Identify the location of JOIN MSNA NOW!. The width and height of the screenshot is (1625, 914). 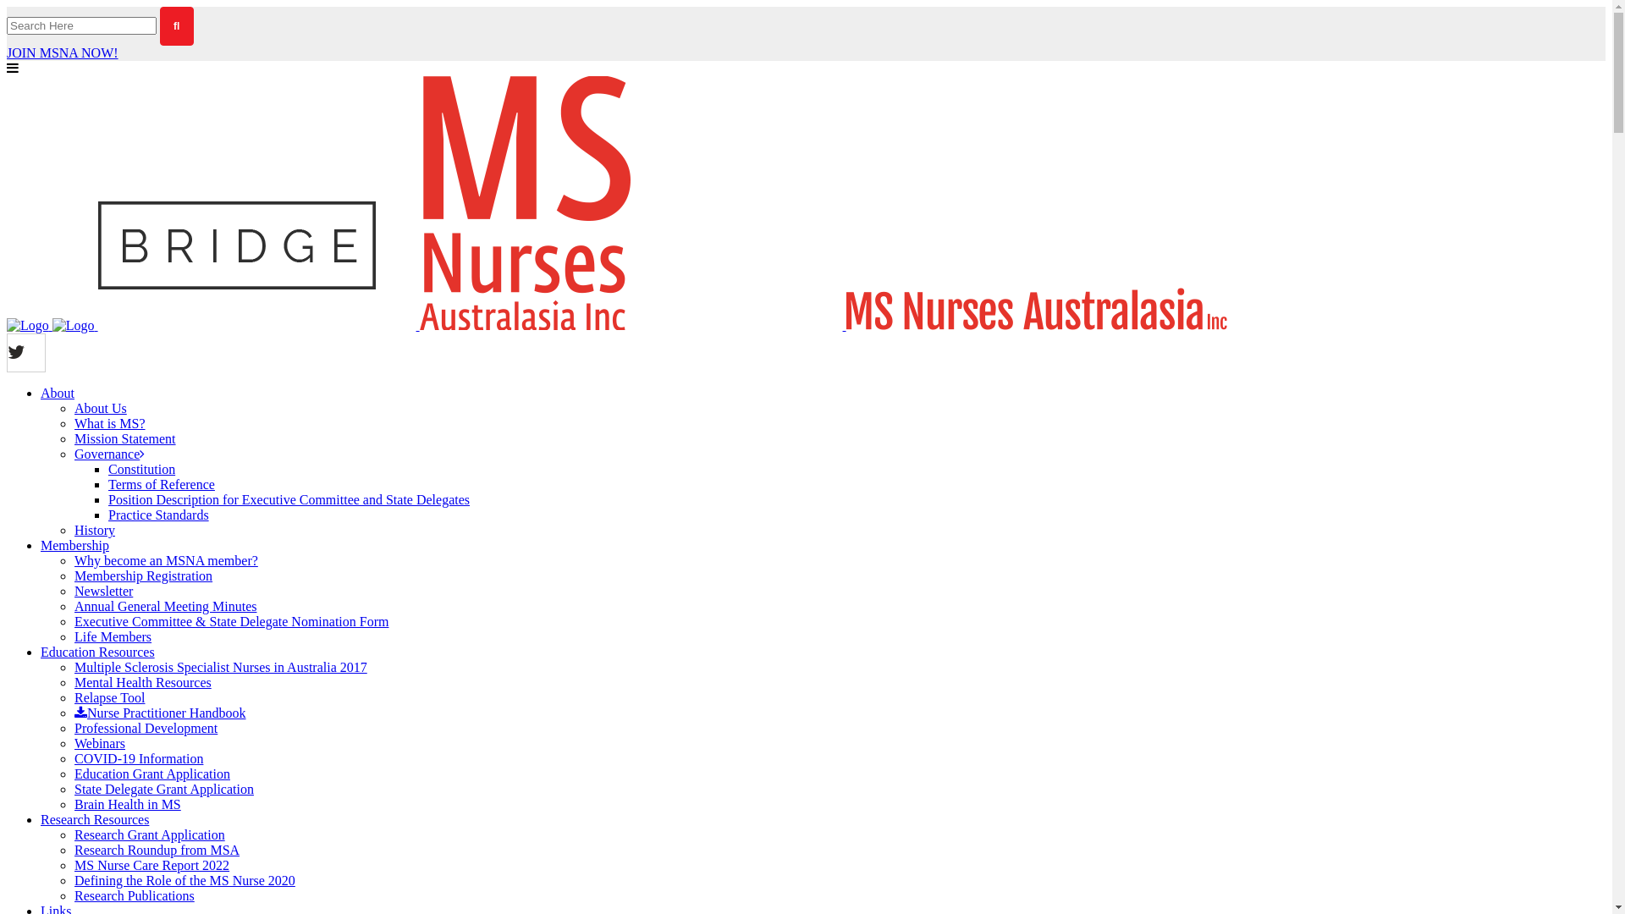
(63, 52).